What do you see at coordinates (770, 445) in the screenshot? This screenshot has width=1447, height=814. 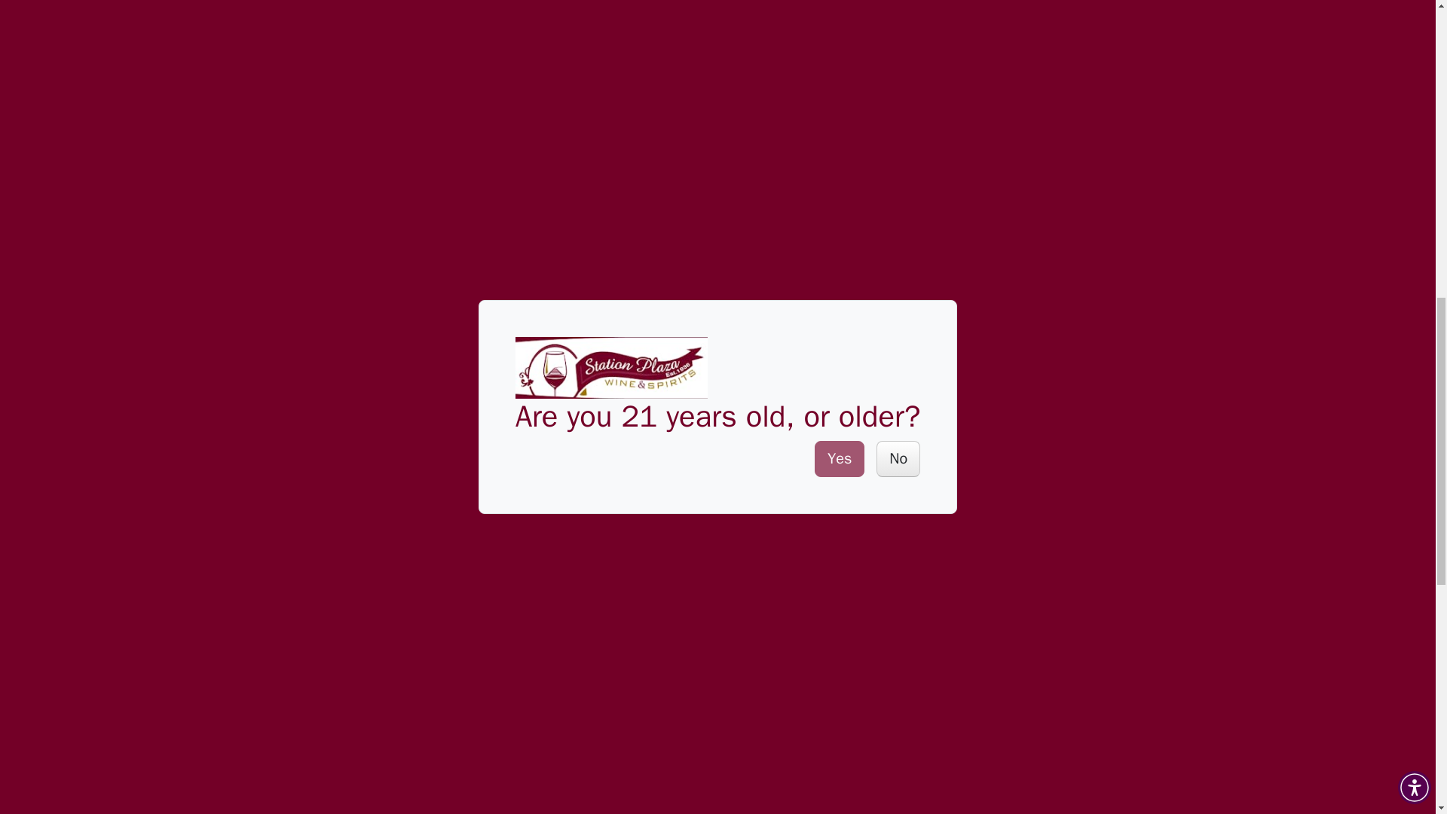 I see `James Suckling 96 point rating.` at bounding box center [770, 445].